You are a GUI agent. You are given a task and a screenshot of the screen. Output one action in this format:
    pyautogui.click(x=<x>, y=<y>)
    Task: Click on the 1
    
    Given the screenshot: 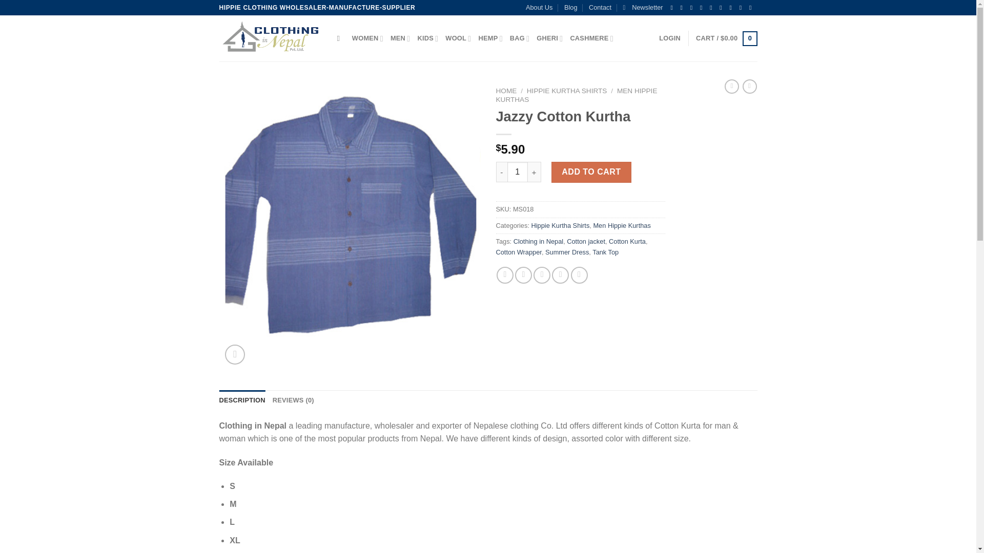 What is the action you would take?
    pyautogui.click(x=518, y=172)
    